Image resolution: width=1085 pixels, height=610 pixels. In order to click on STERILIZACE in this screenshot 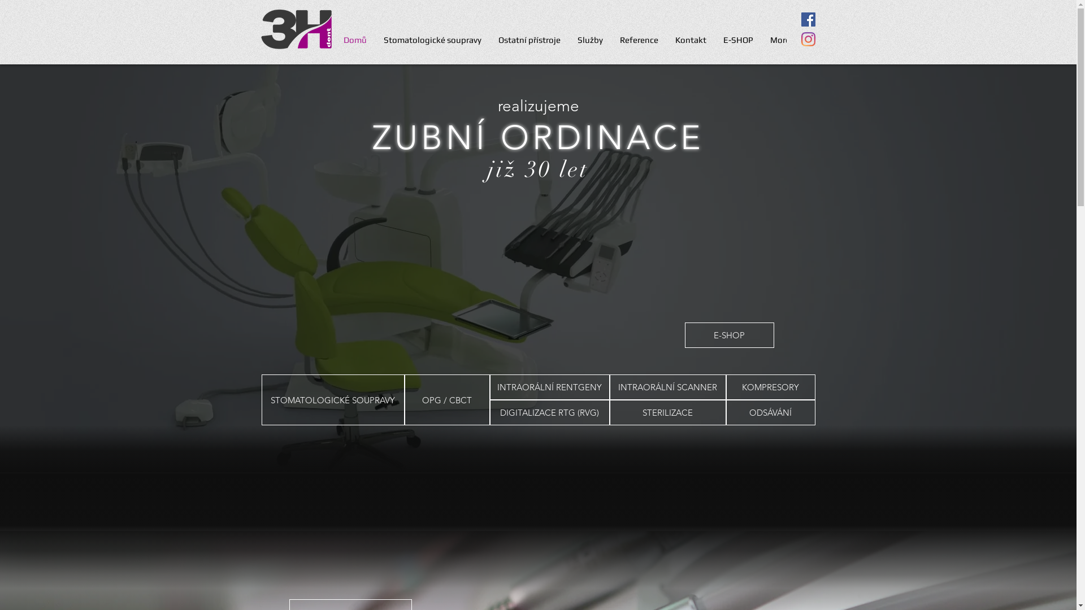, I will do `click(667, 412)`.